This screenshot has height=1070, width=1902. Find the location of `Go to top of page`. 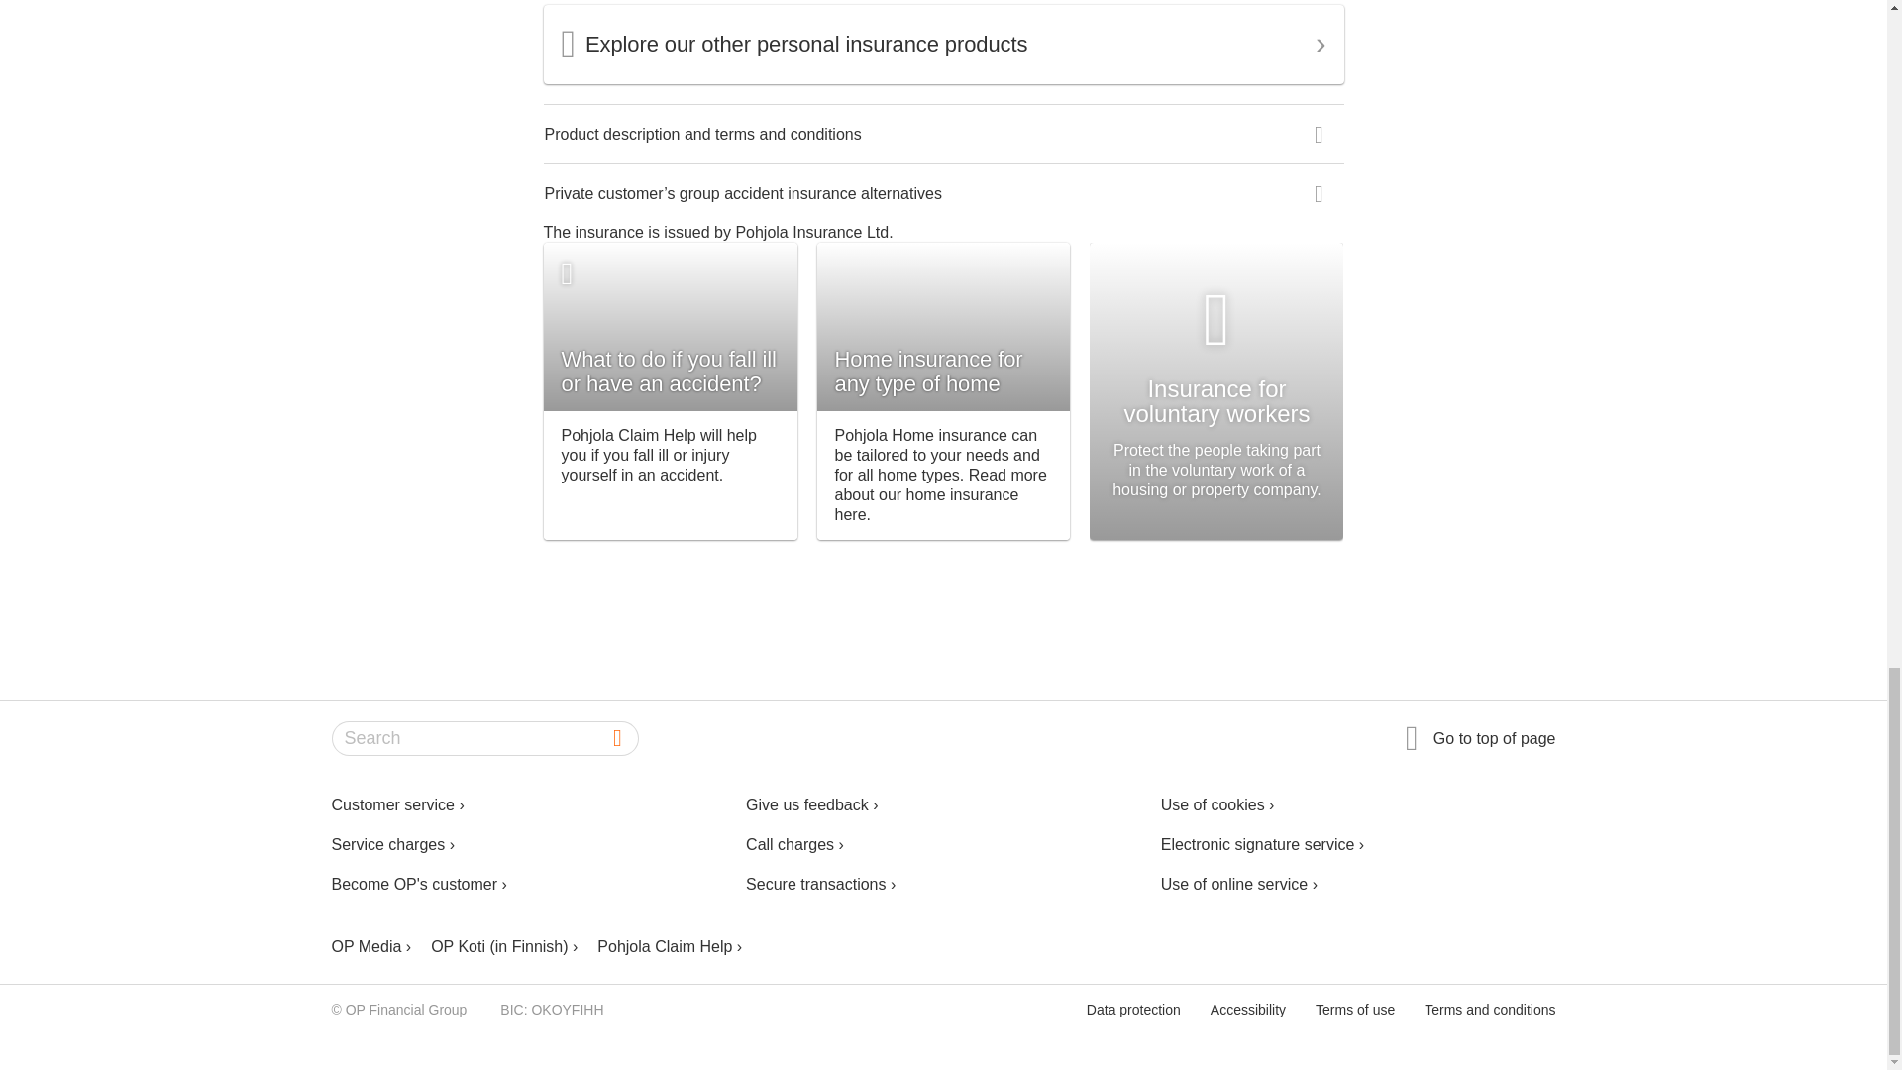

Go to top of page is located at coordinates (1480, 737).